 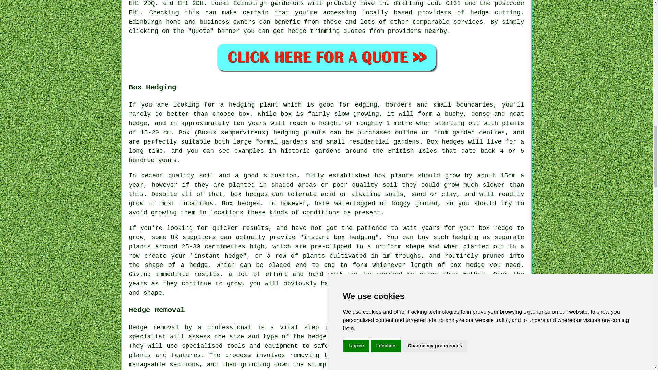 I want to click on gardeners, so click(x=287, y=3).